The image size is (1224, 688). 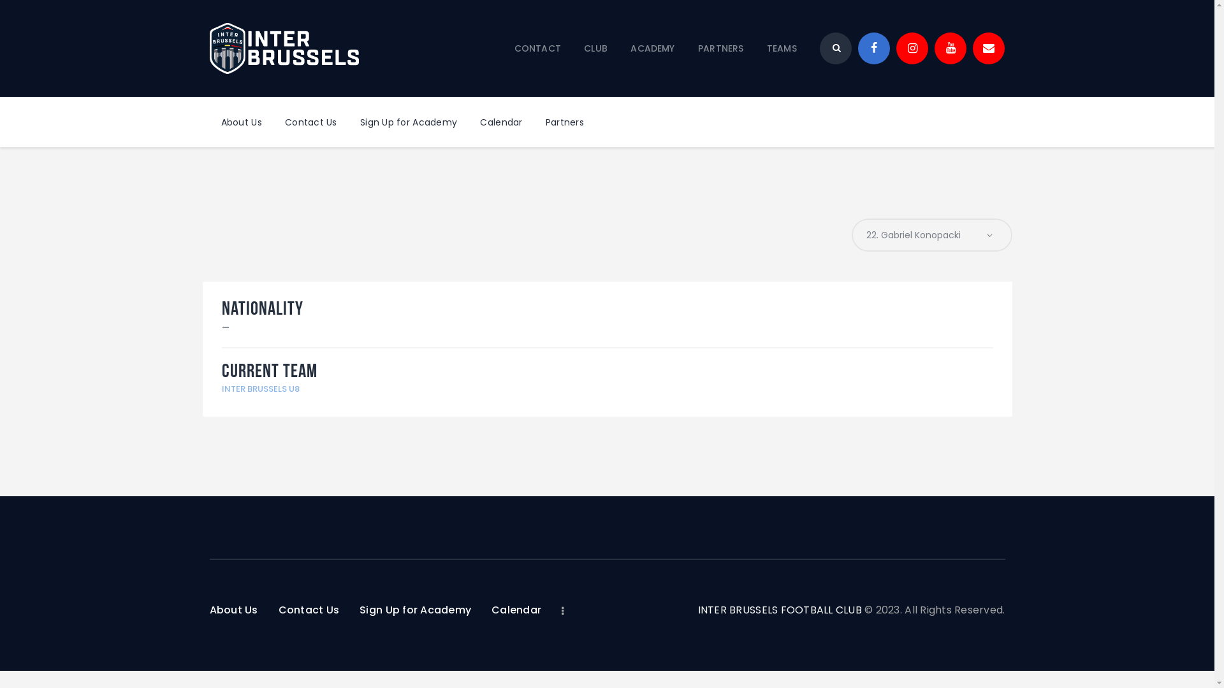 I want to click on Sign Up for Academy, so click(x=409, y=122).